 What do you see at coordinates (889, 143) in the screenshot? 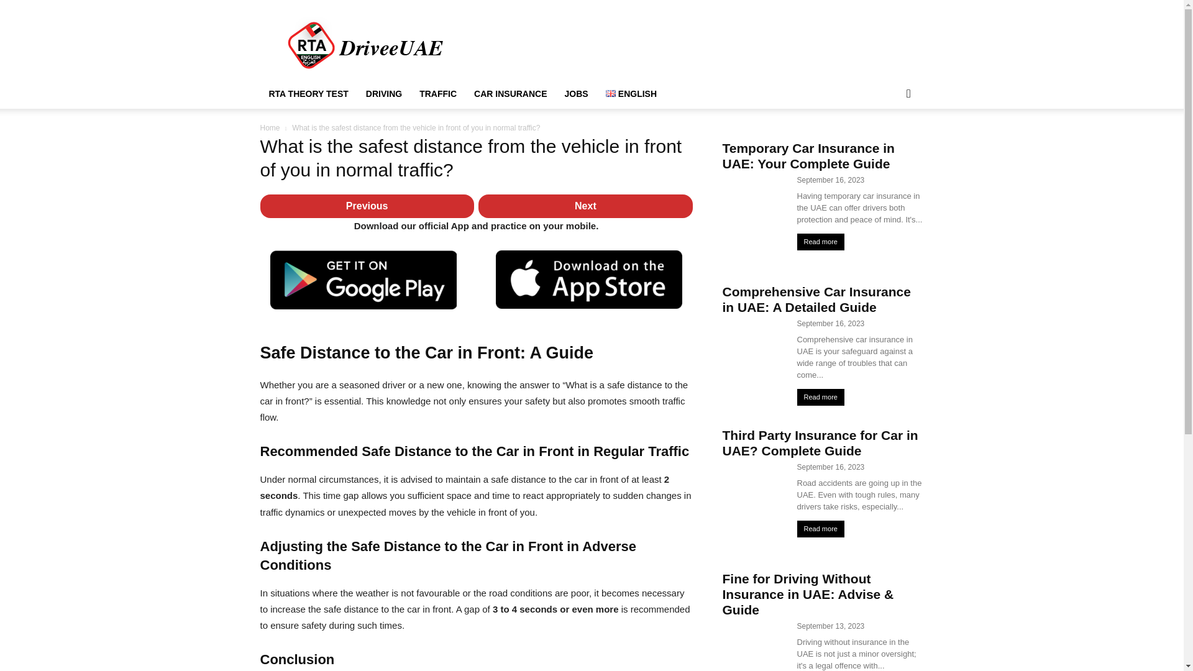
I see `Search` at bounding box center [889, 143].